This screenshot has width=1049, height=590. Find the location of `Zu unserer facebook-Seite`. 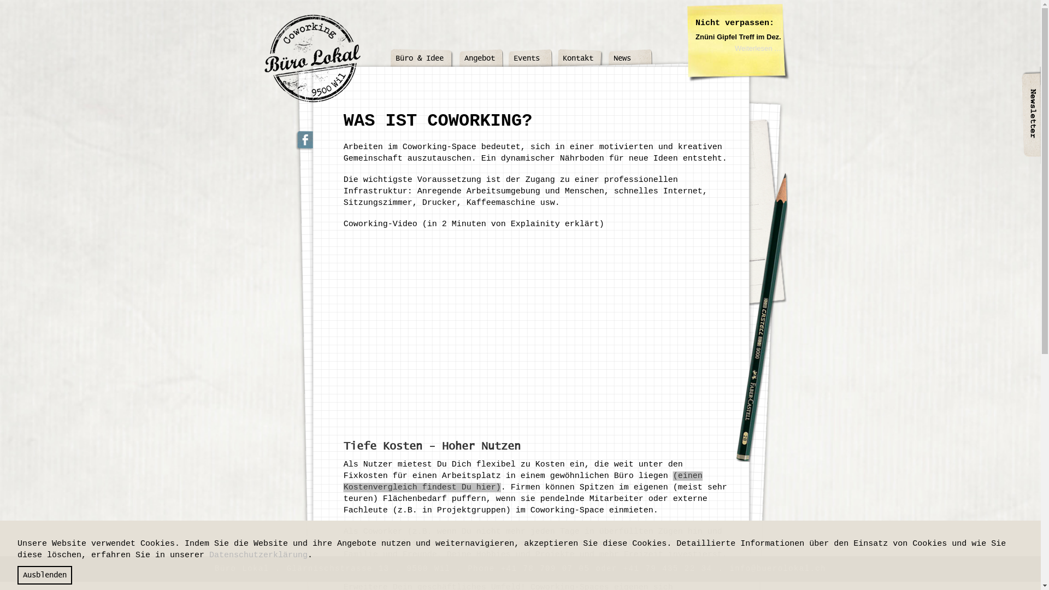

Zu unserer facebook-Seite is located at coordinates (304, 141).